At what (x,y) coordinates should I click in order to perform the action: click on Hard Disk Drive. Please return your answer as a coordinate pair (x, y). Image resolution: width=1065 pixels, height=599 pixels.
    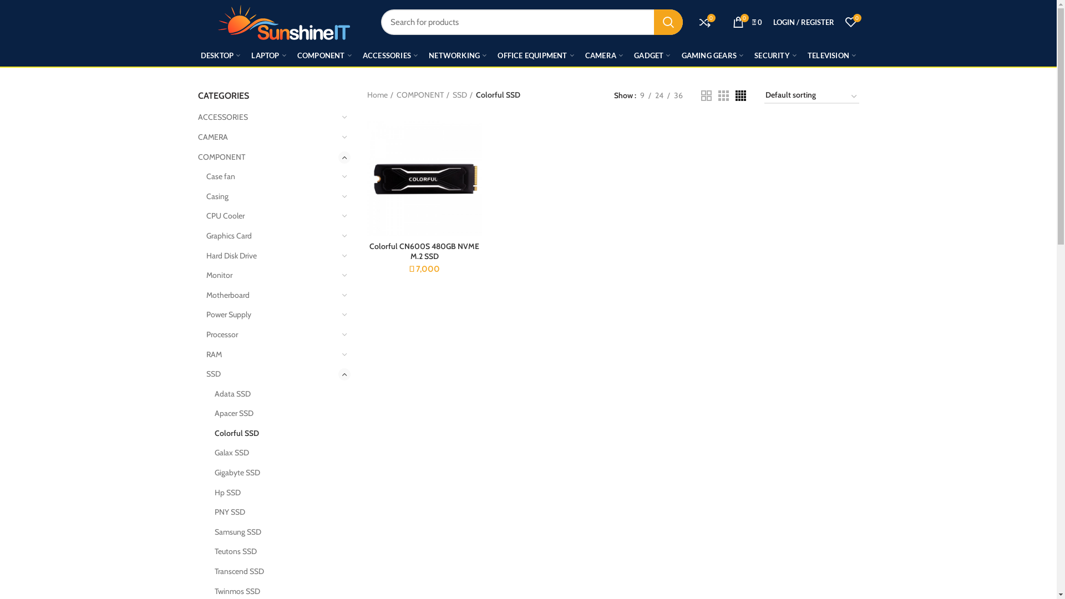
    Looking at the image, I should click on (272, 256).